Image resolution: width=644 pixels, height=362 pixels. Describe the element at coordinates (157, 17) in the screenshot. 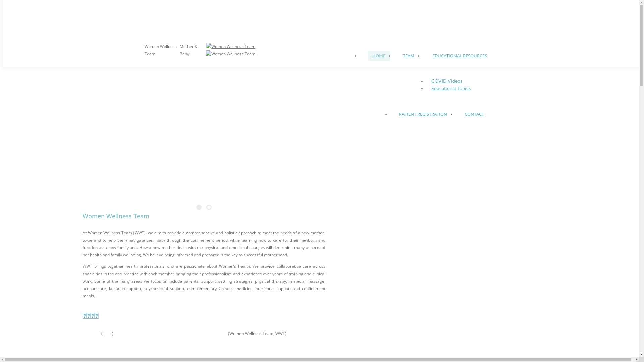

I see `MEMBER LOGIN` at that location.